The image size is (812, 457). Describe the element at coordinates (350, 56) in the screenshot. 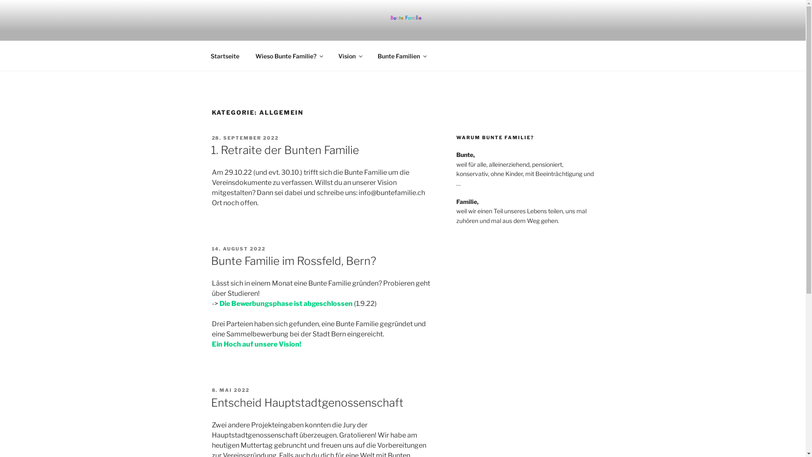

I see `Vision` at that location.